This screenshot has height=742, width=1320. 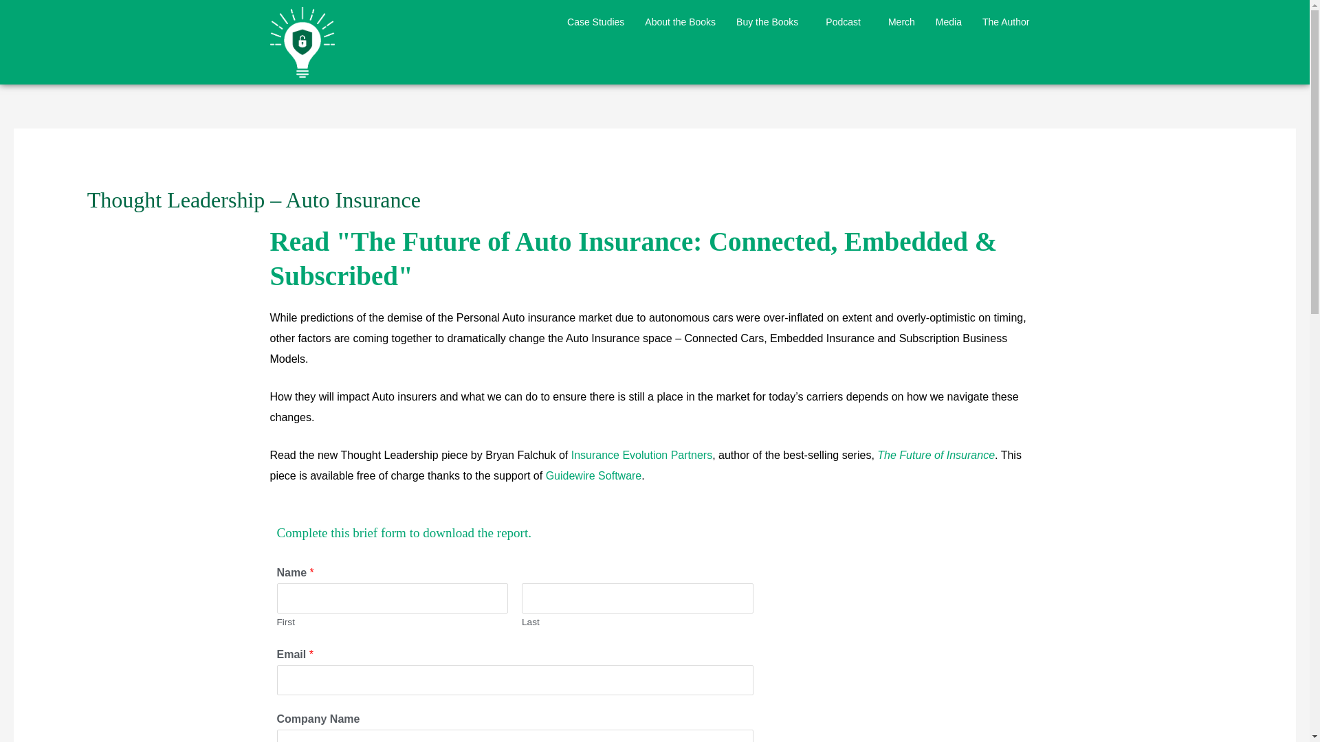 What do you see at coordinates (771, 22) in the screenshot?
I see `Buy the Books` at bounding box center [771, 22].